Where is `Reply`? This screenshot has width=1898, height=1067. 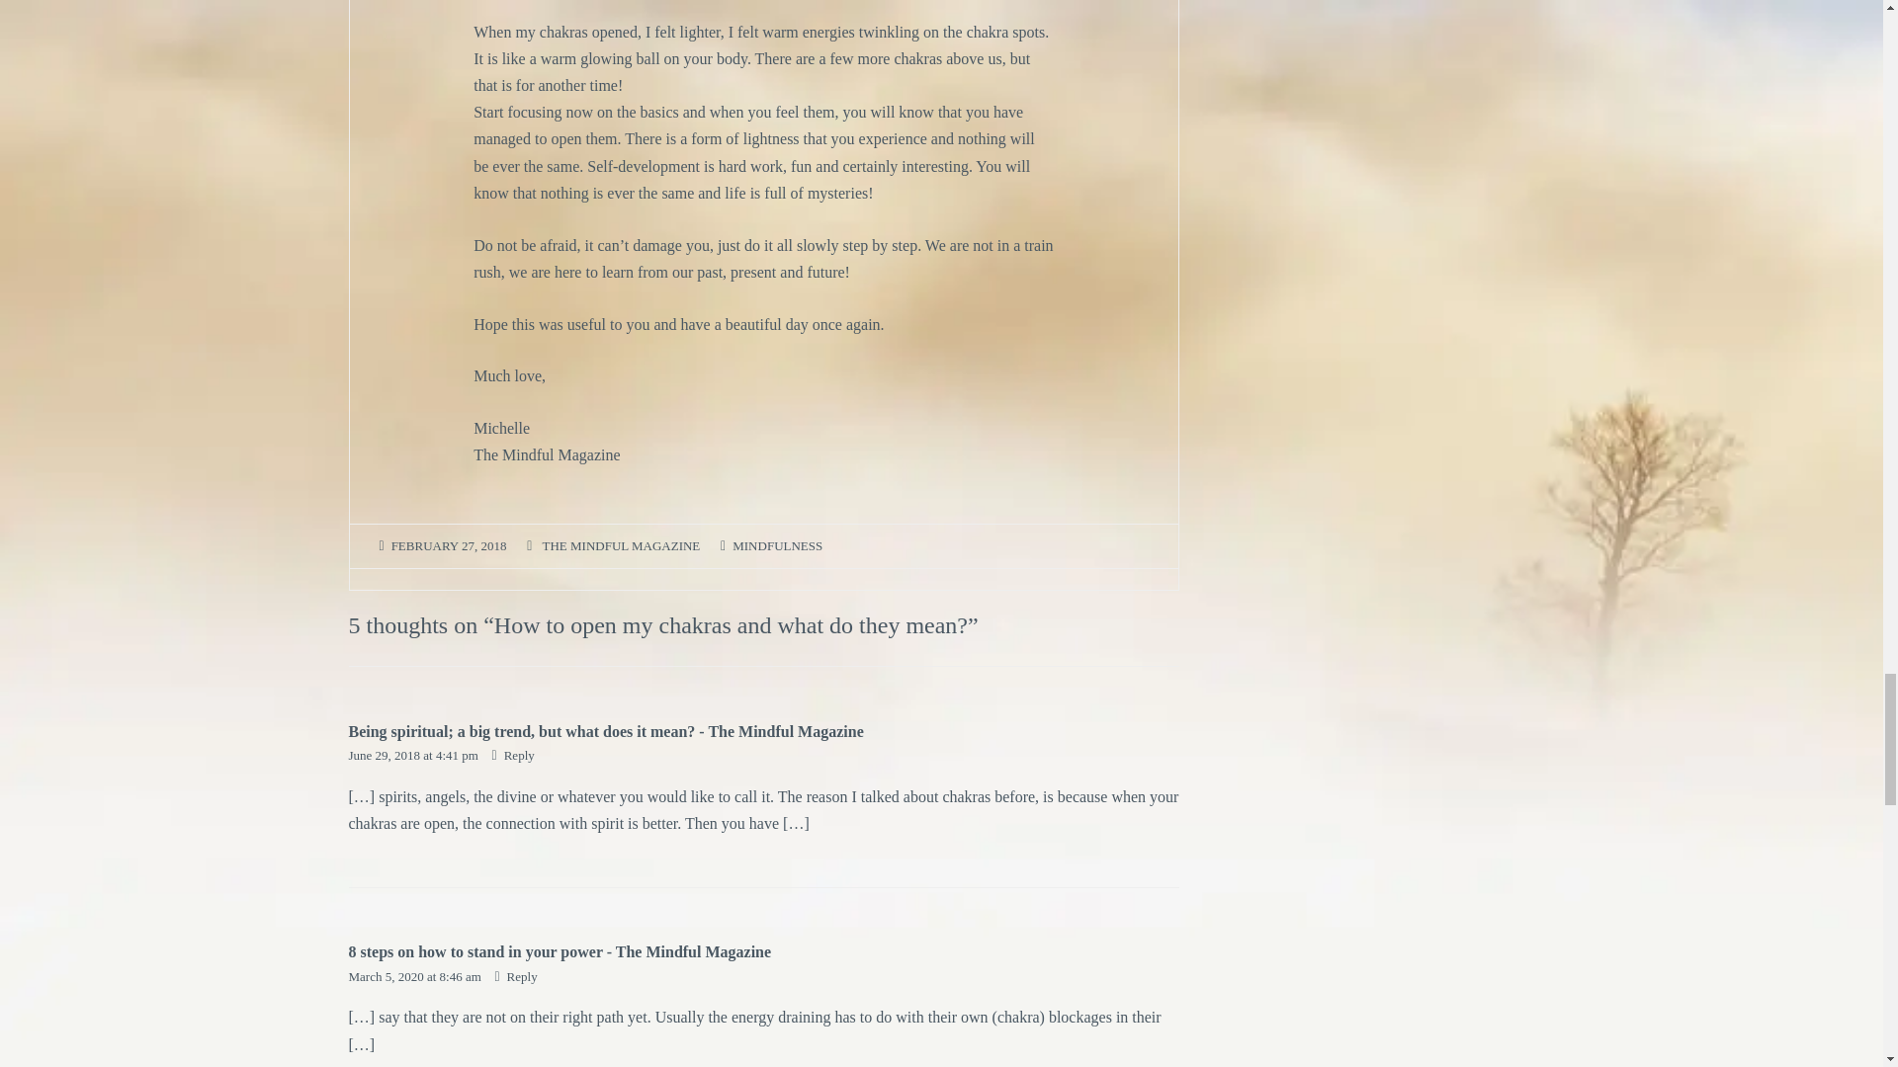 Reply is located at coordinates (515, 976).